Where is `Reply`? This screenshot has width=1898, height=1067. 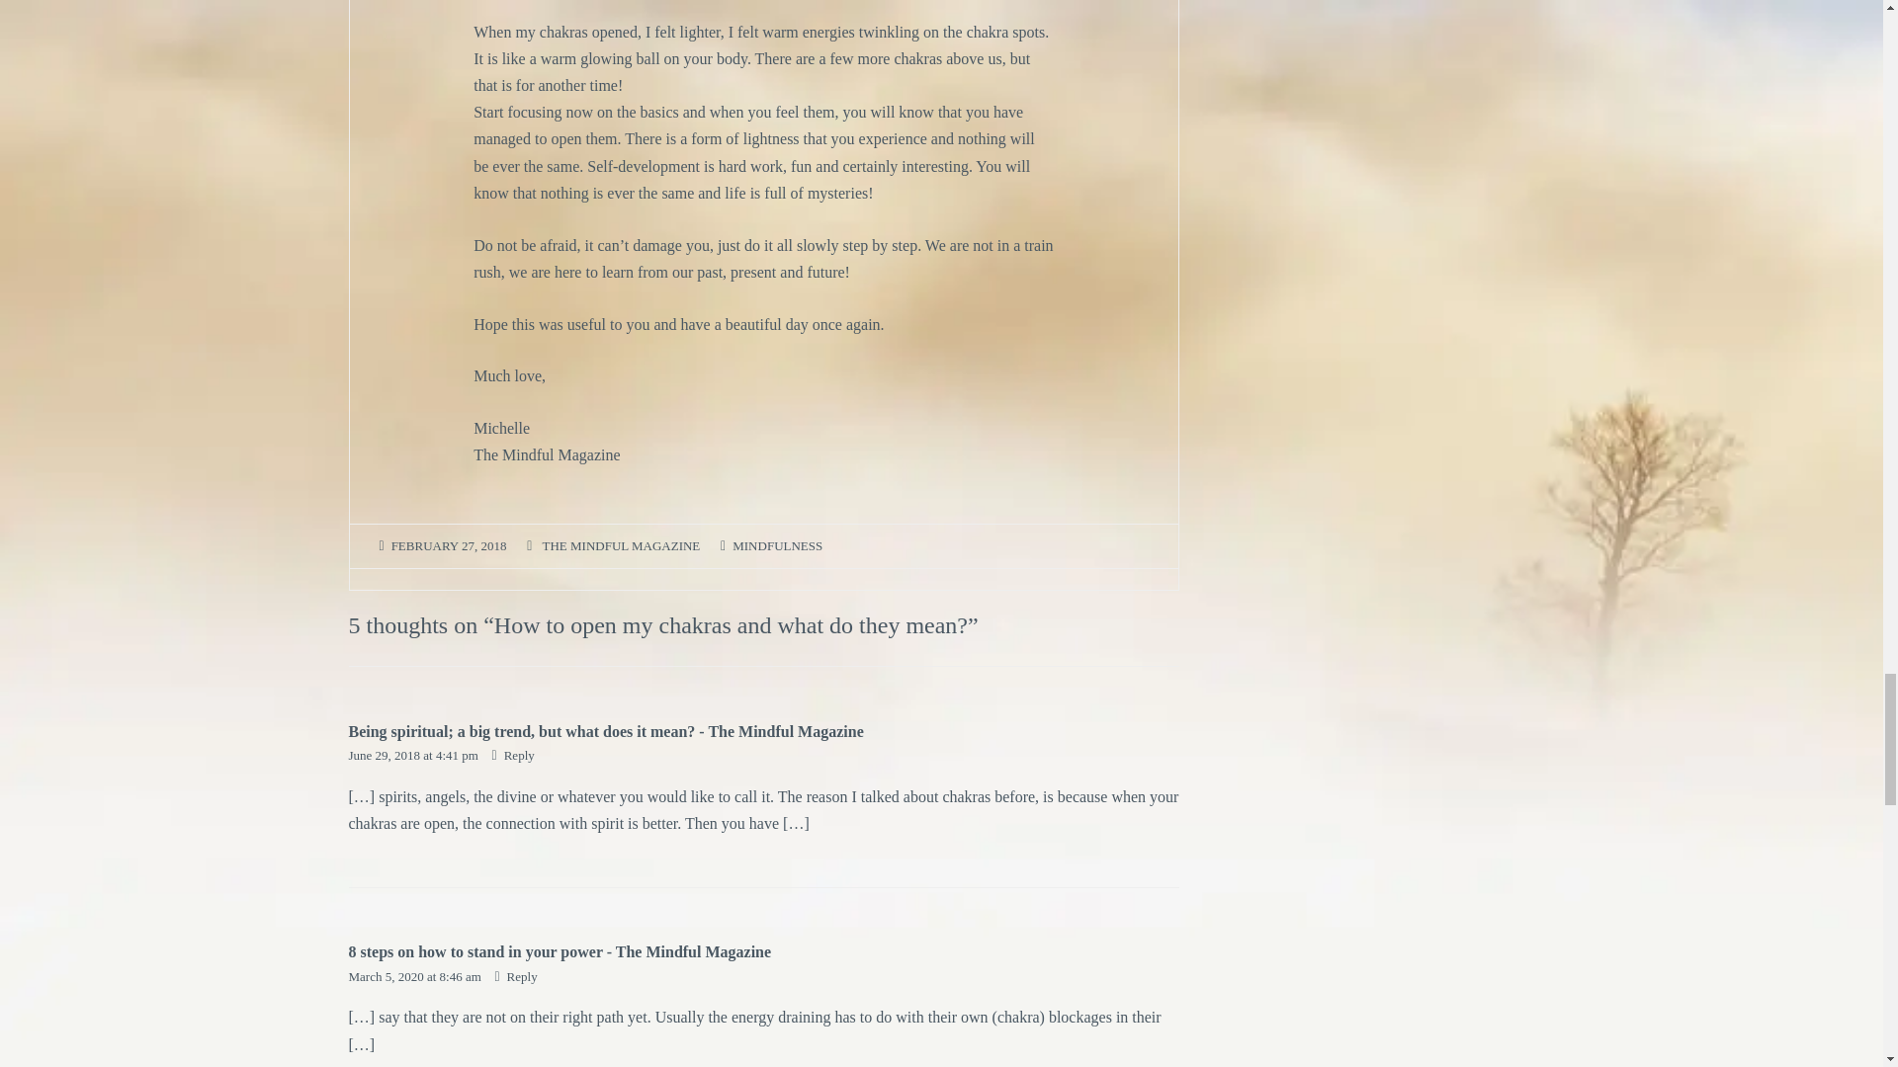 Reply is located at coordinates (515, 976).